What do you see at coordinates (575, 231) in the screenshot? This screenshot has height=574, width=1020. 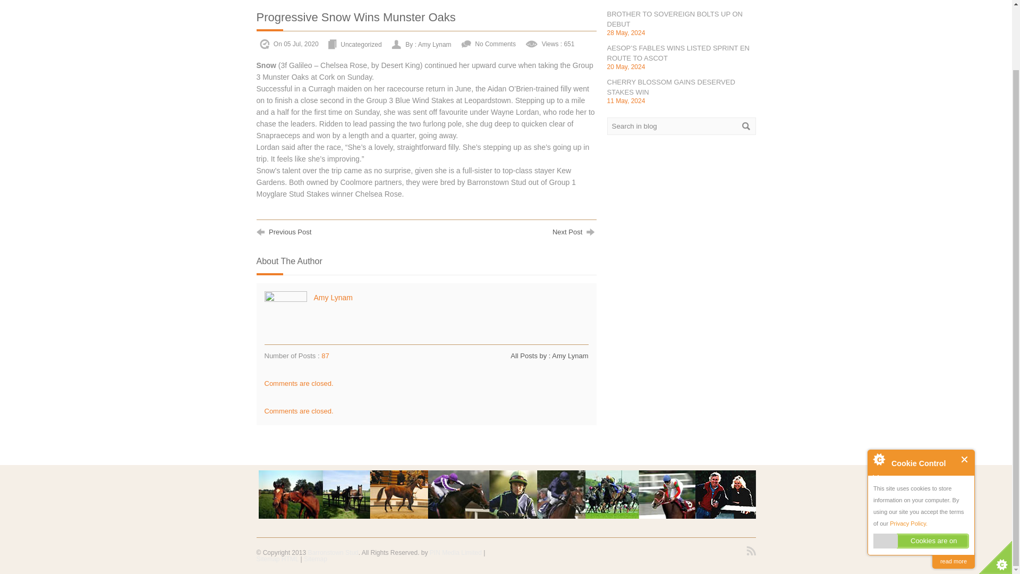 I see `Next Post ` at bounding box center [575, 231].